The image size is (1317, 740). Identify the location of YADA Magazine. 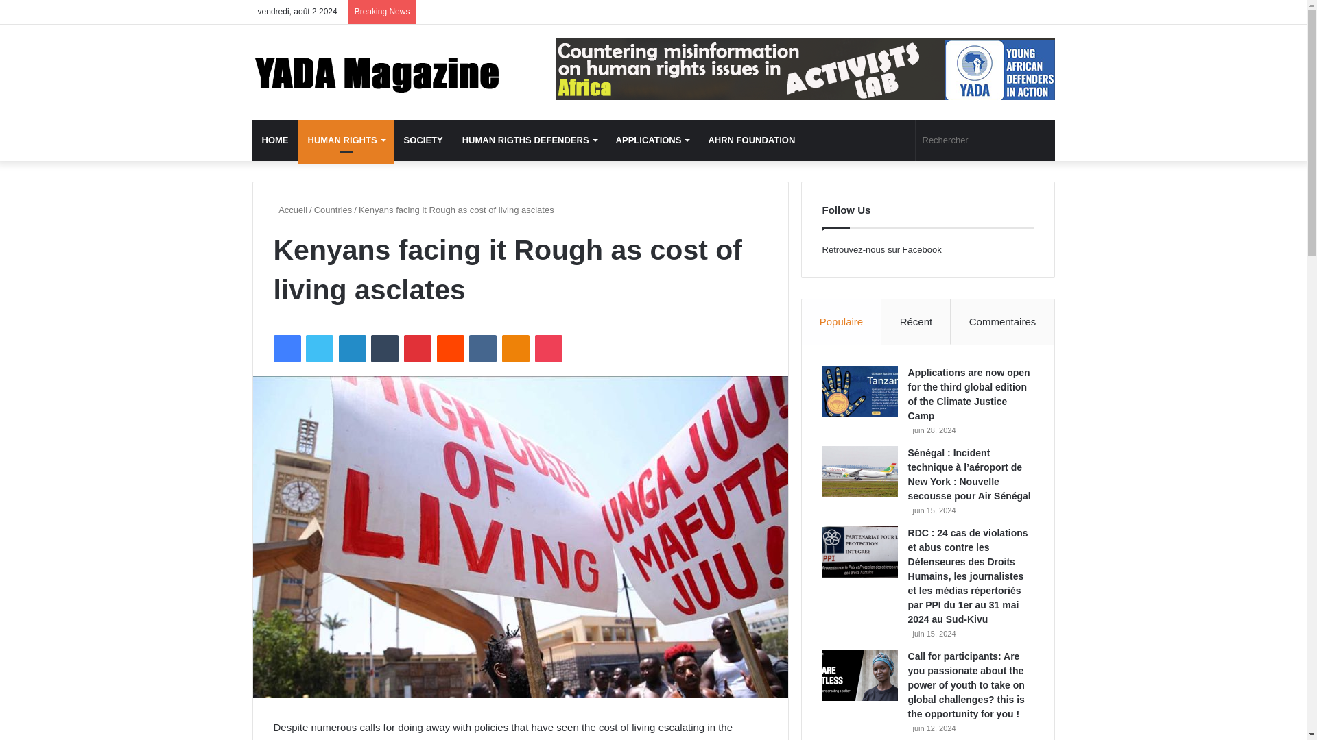
(379, 72).